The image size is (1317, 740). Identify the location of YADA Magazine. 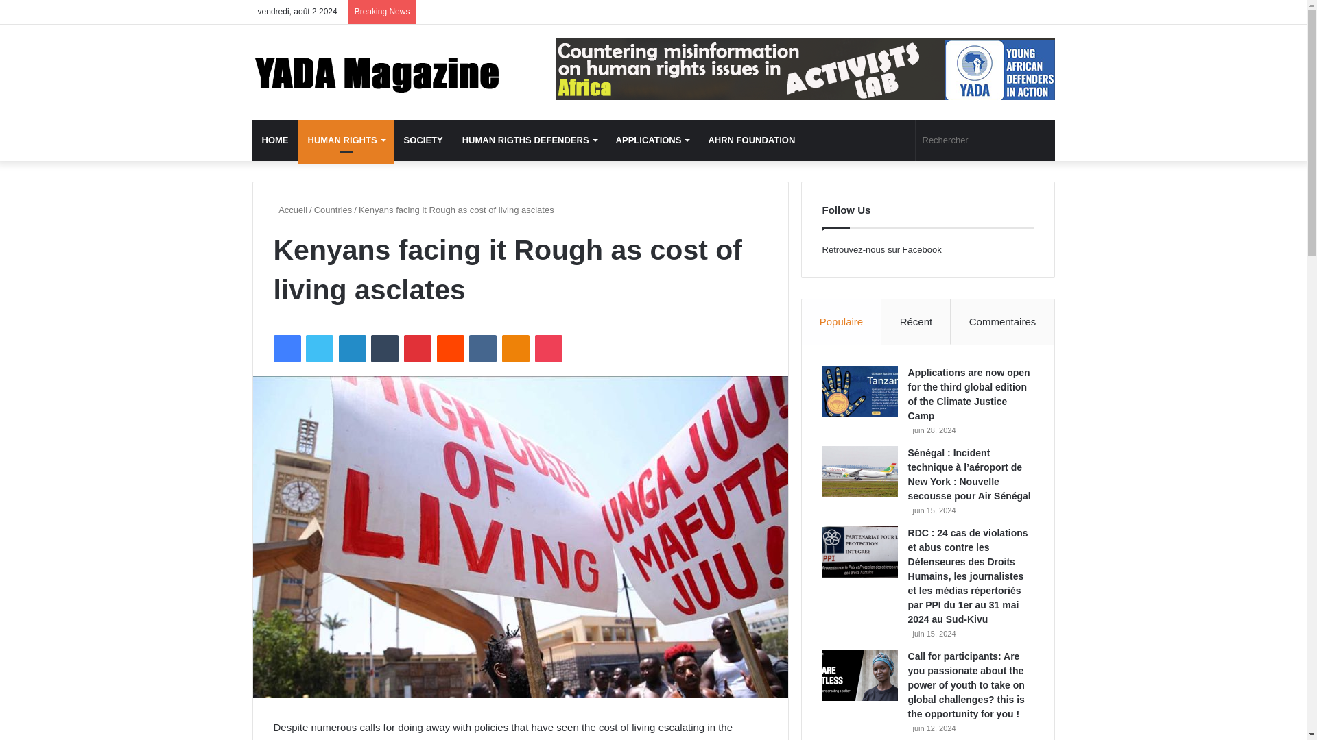
(379, 72).